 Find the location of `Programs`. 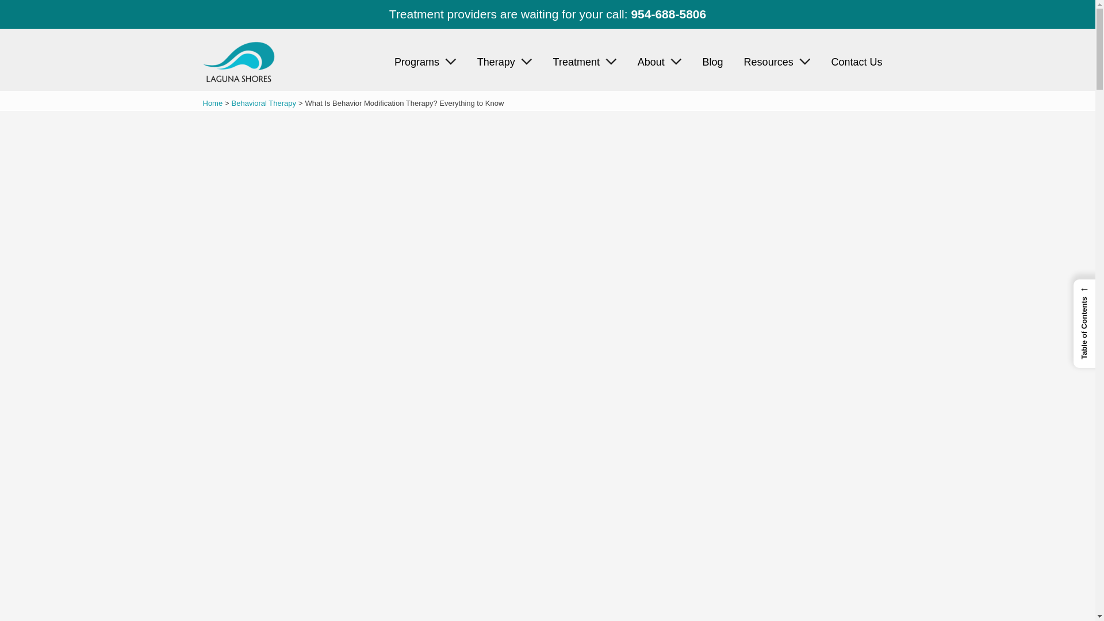

Programs is located at coordinates (425, 62).